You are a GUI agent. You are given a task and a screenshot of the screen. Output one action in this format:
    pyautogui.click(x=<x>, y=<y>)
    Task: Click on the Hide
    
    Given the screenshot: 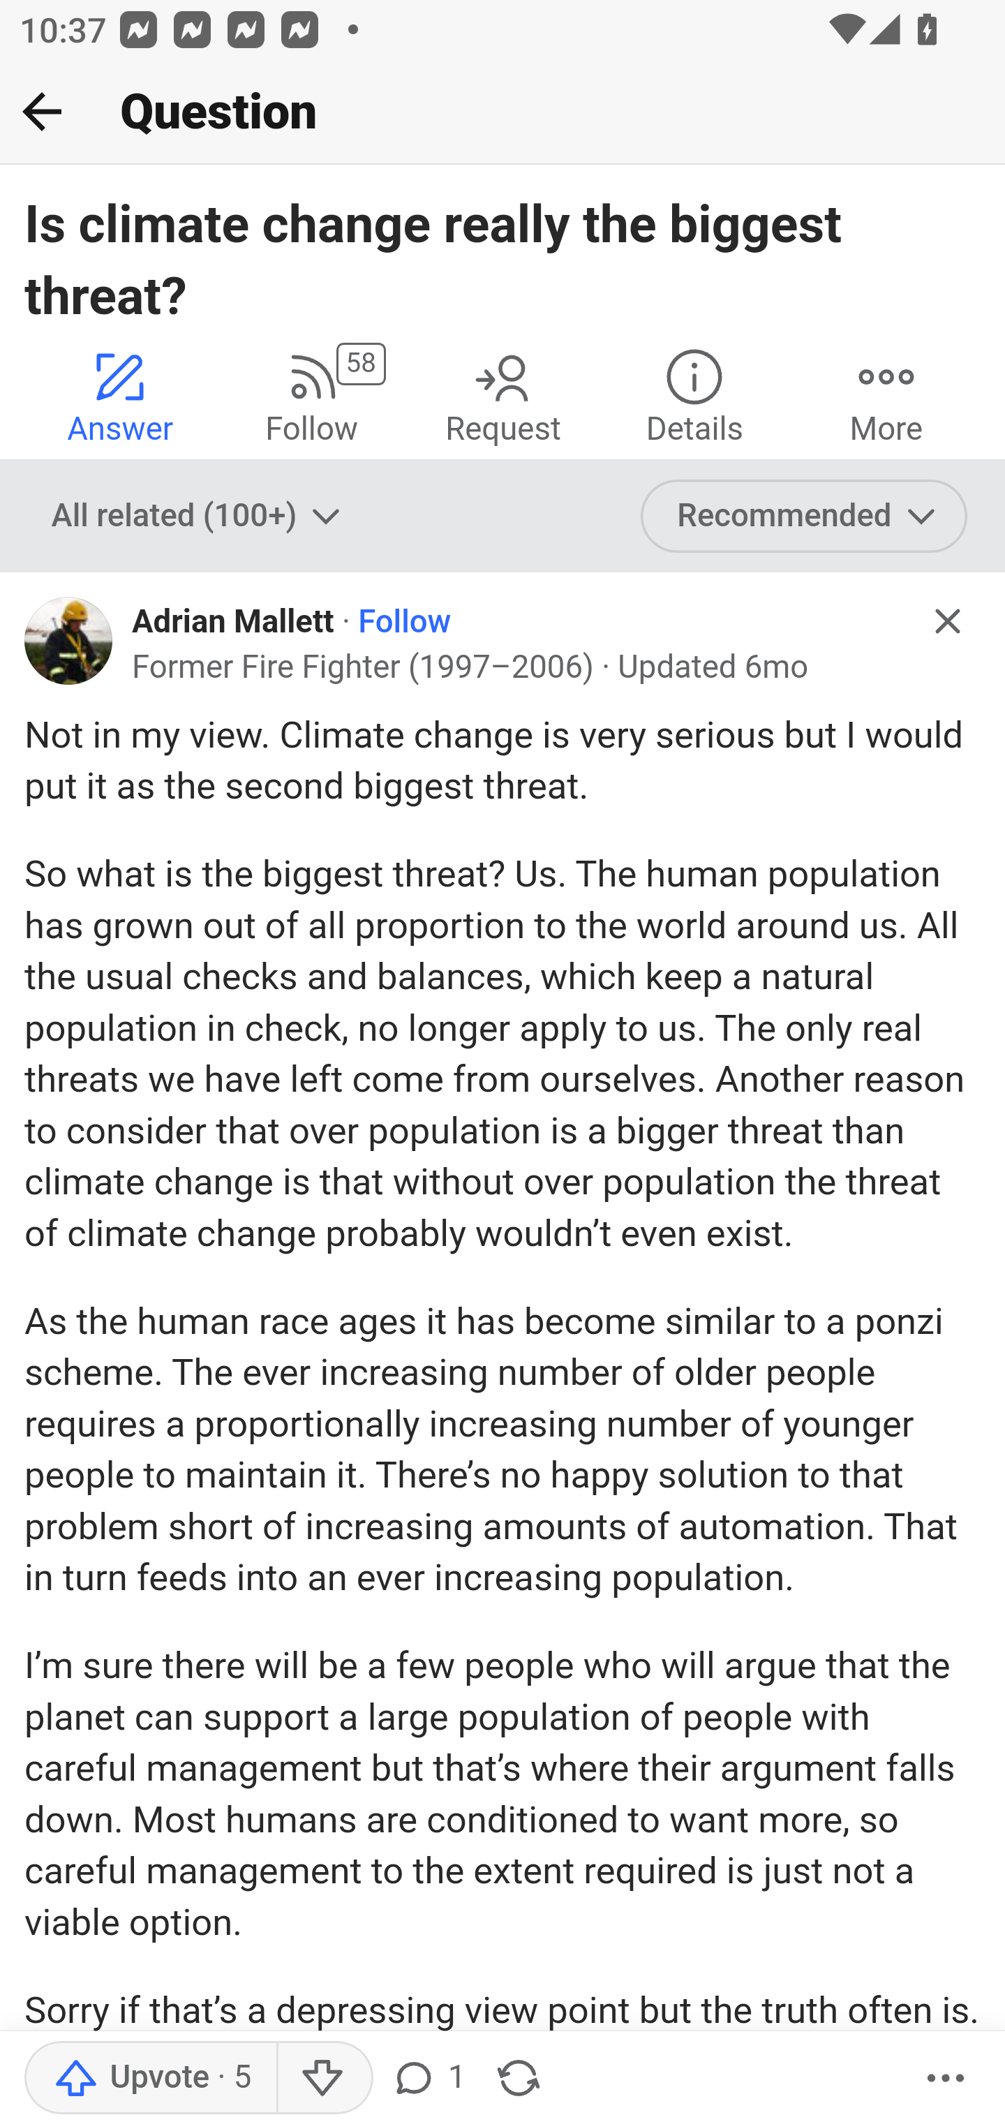 What is the action you would take?
    pyautogui.click(x=948, y=621)
    